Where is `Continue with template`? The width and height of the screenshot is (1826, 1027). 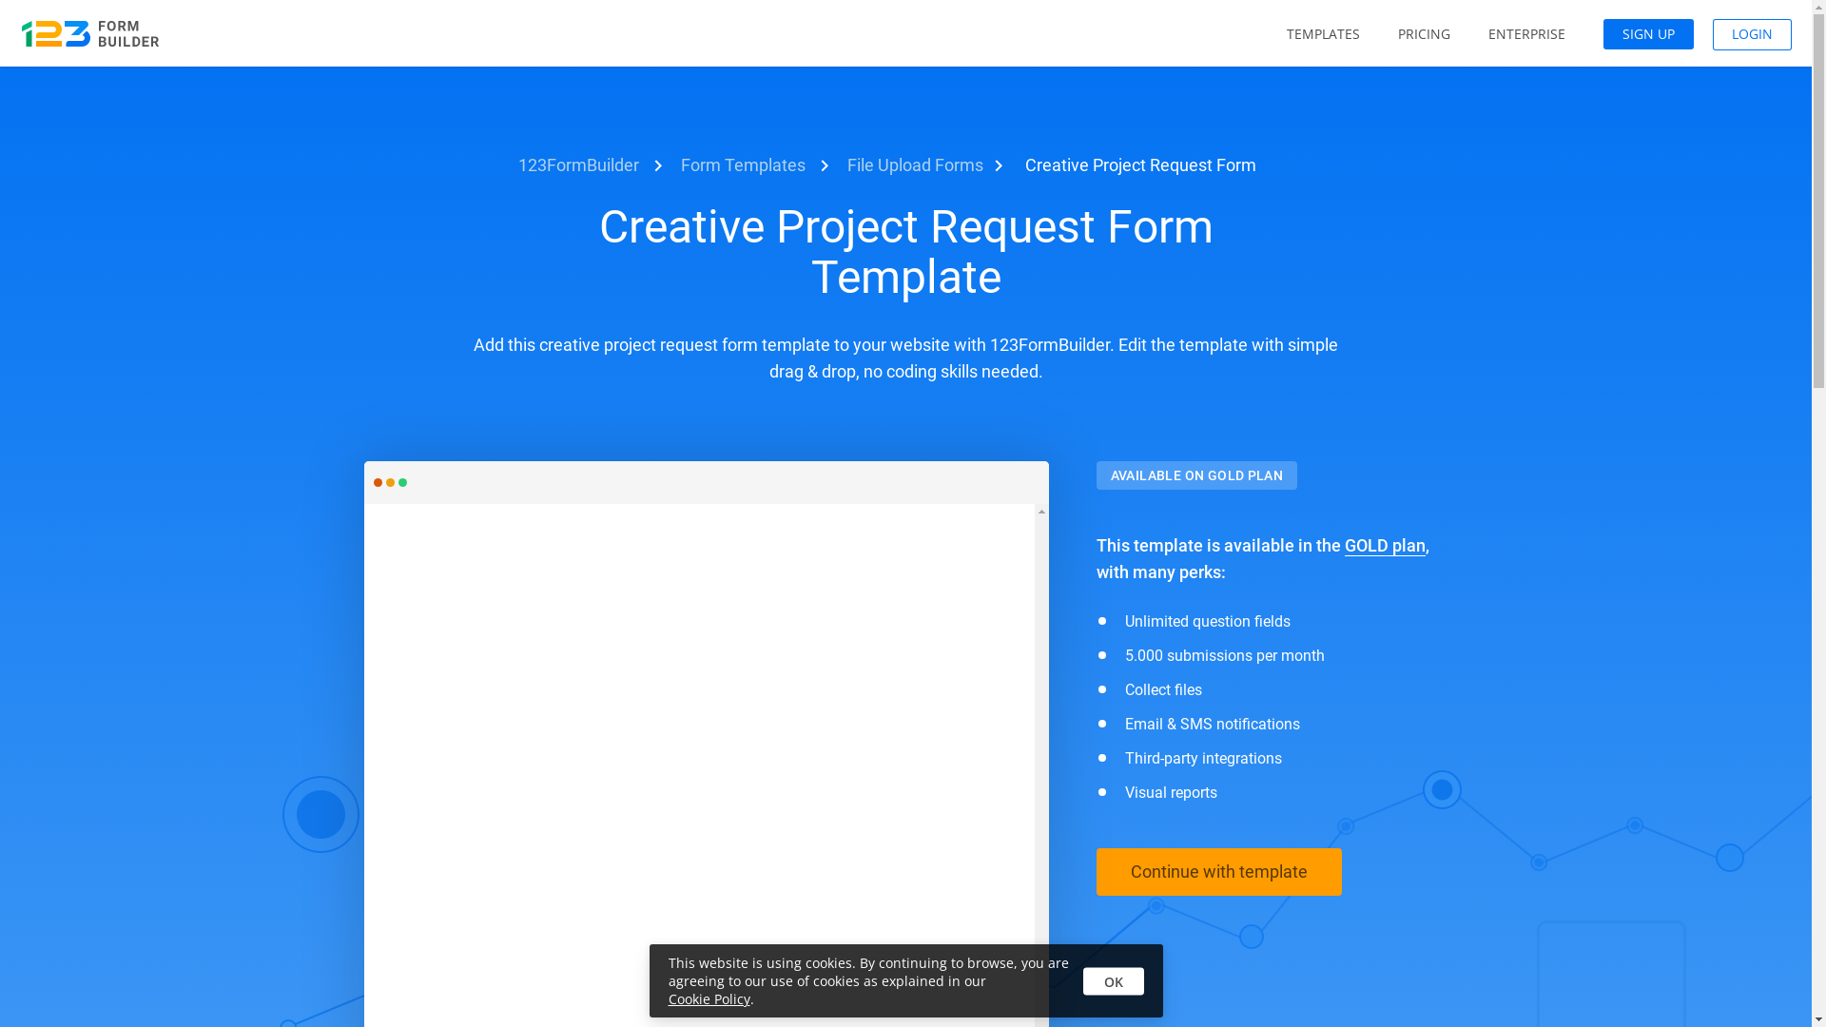 Continue with template is located at coordinates (1218, 872).